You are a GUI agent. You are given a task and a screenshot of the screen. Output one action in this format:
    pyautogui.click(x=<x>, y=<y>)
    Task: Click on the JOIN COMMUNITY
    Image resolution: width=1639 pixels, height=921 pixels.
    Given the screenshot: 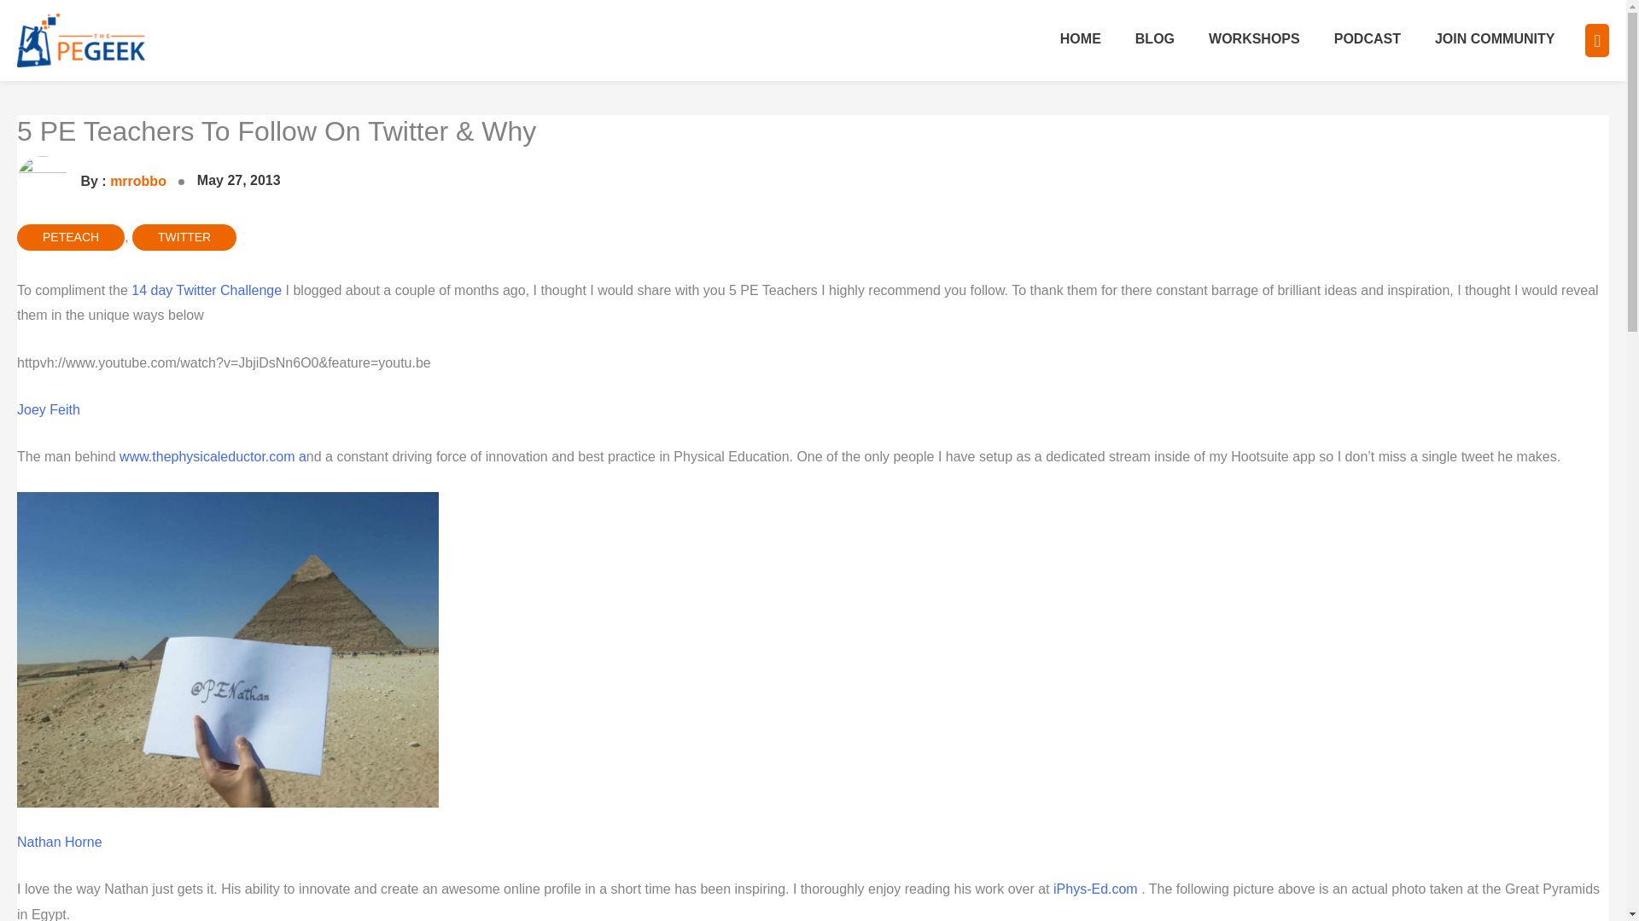 What is the action you would take?
    pyautogui.click(x=1494, y=41)
    